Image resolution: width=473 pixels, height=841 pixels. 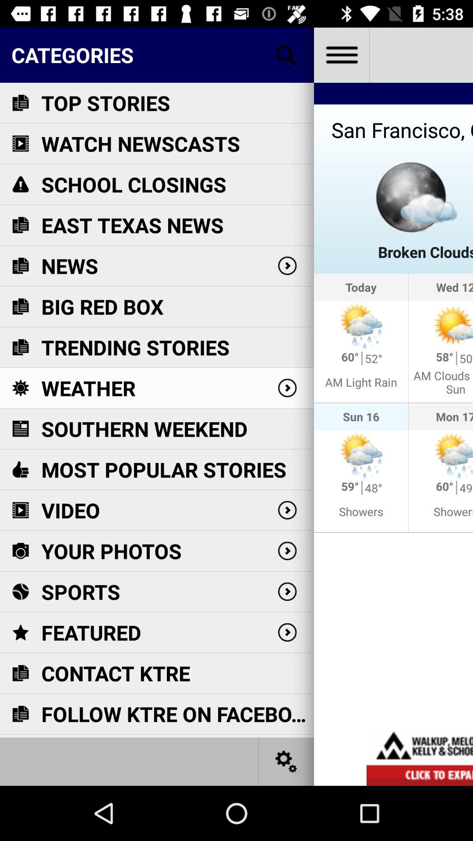 I want to click on go to advertisement, so click(x=420, y=757).